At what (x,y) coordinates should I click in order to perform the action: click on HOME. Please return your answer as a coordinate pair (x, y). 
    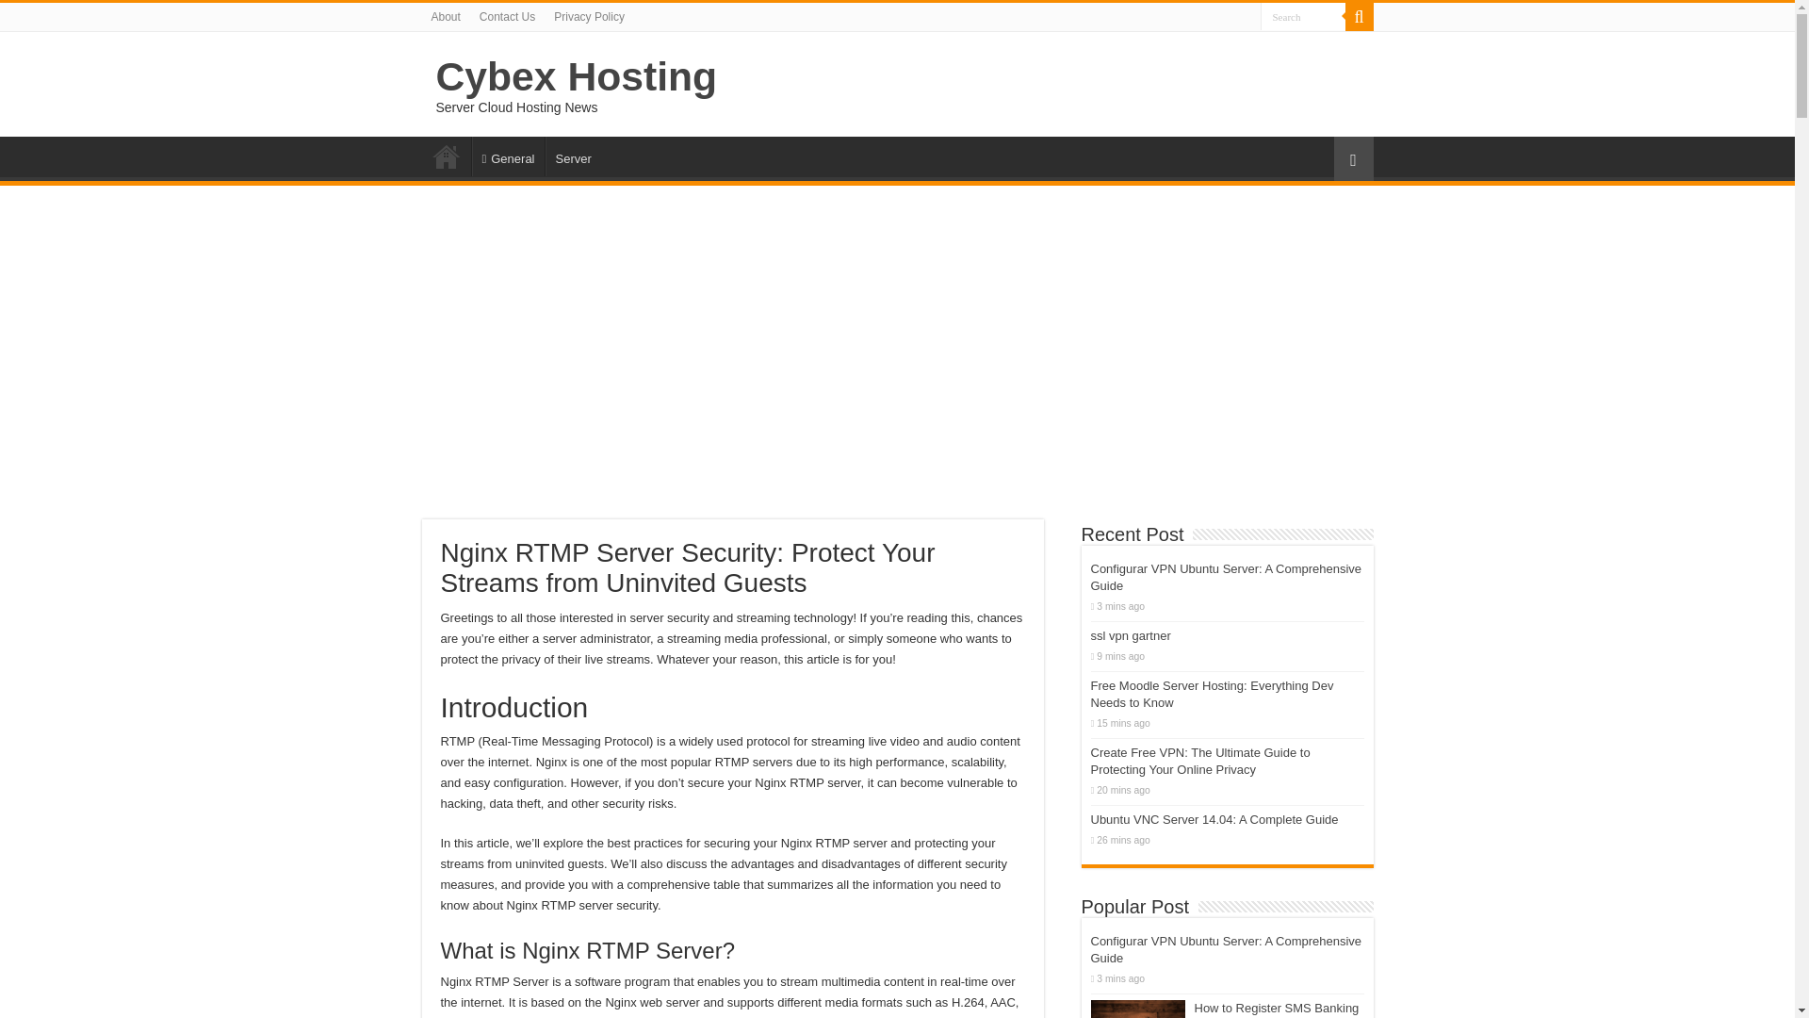
    Looking at the image, I should click on (446, 156).